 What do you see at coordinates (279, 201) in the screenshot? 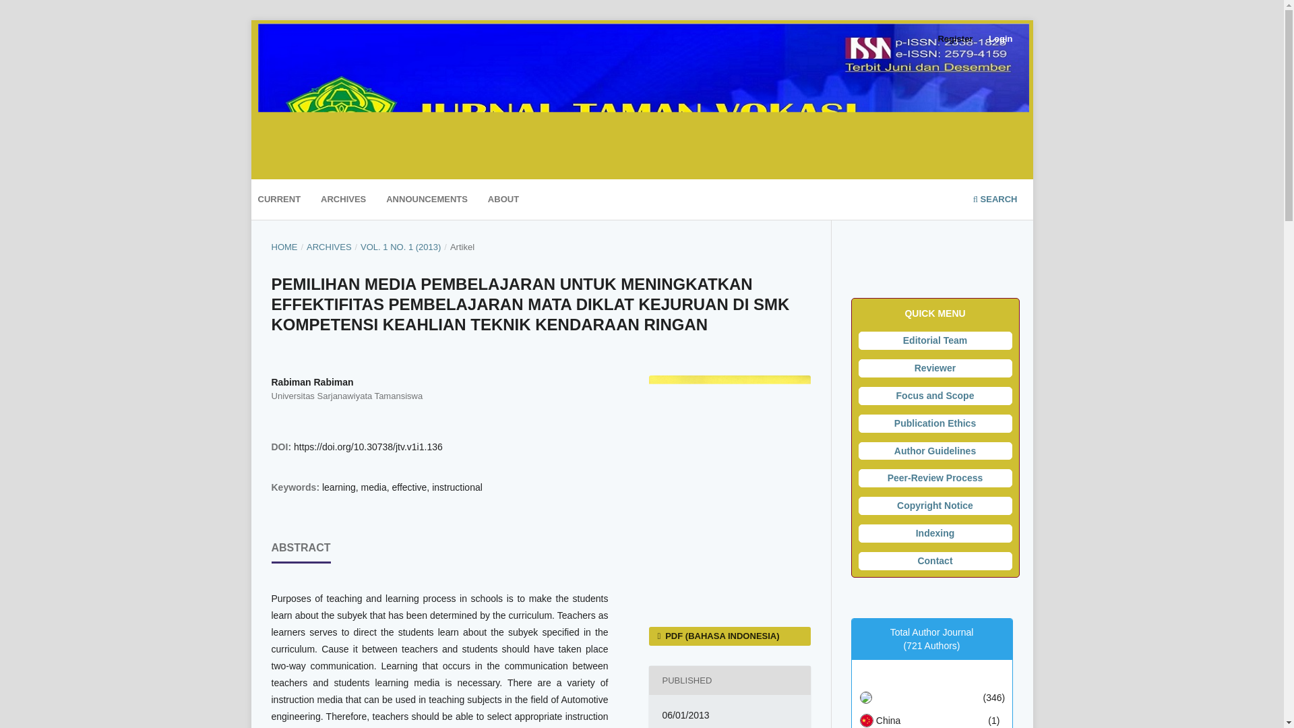
I see `CURRENT` at bounding box center [279, 201].